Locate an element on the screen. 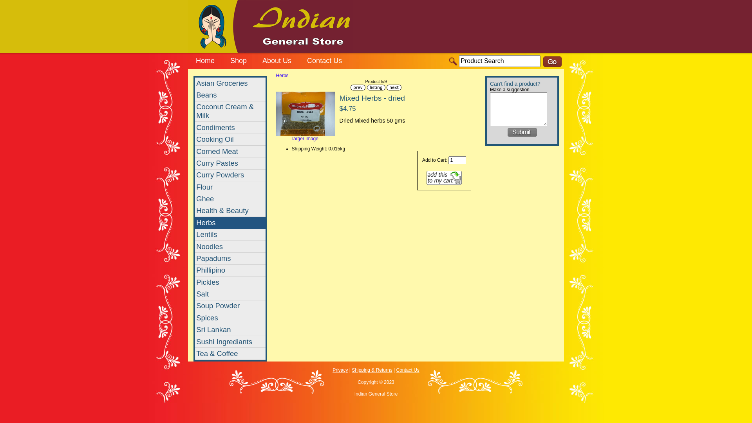 The height and width of the screenshot is (423, 752). Lentils is located at coordinates (230, 235).